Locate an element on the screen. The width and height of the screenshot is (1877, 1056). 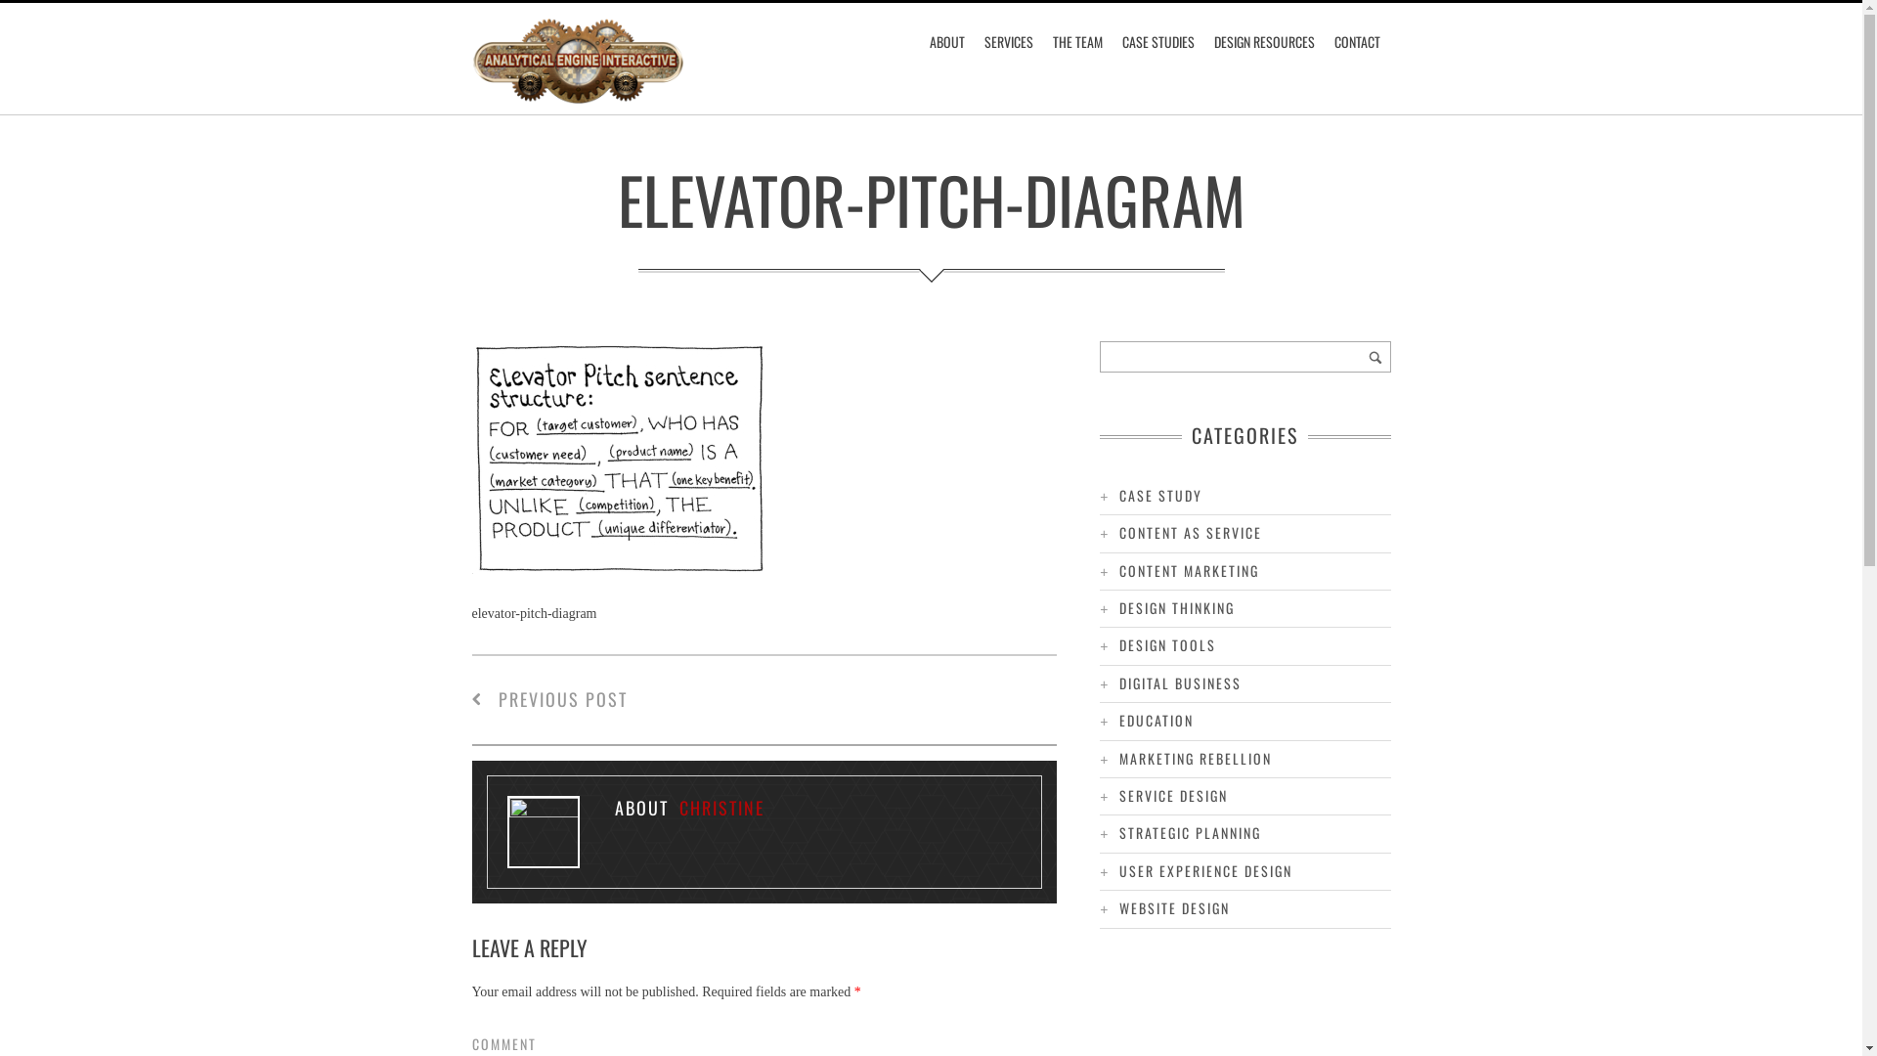
CONTACT is located at coordinates (1357, 42).